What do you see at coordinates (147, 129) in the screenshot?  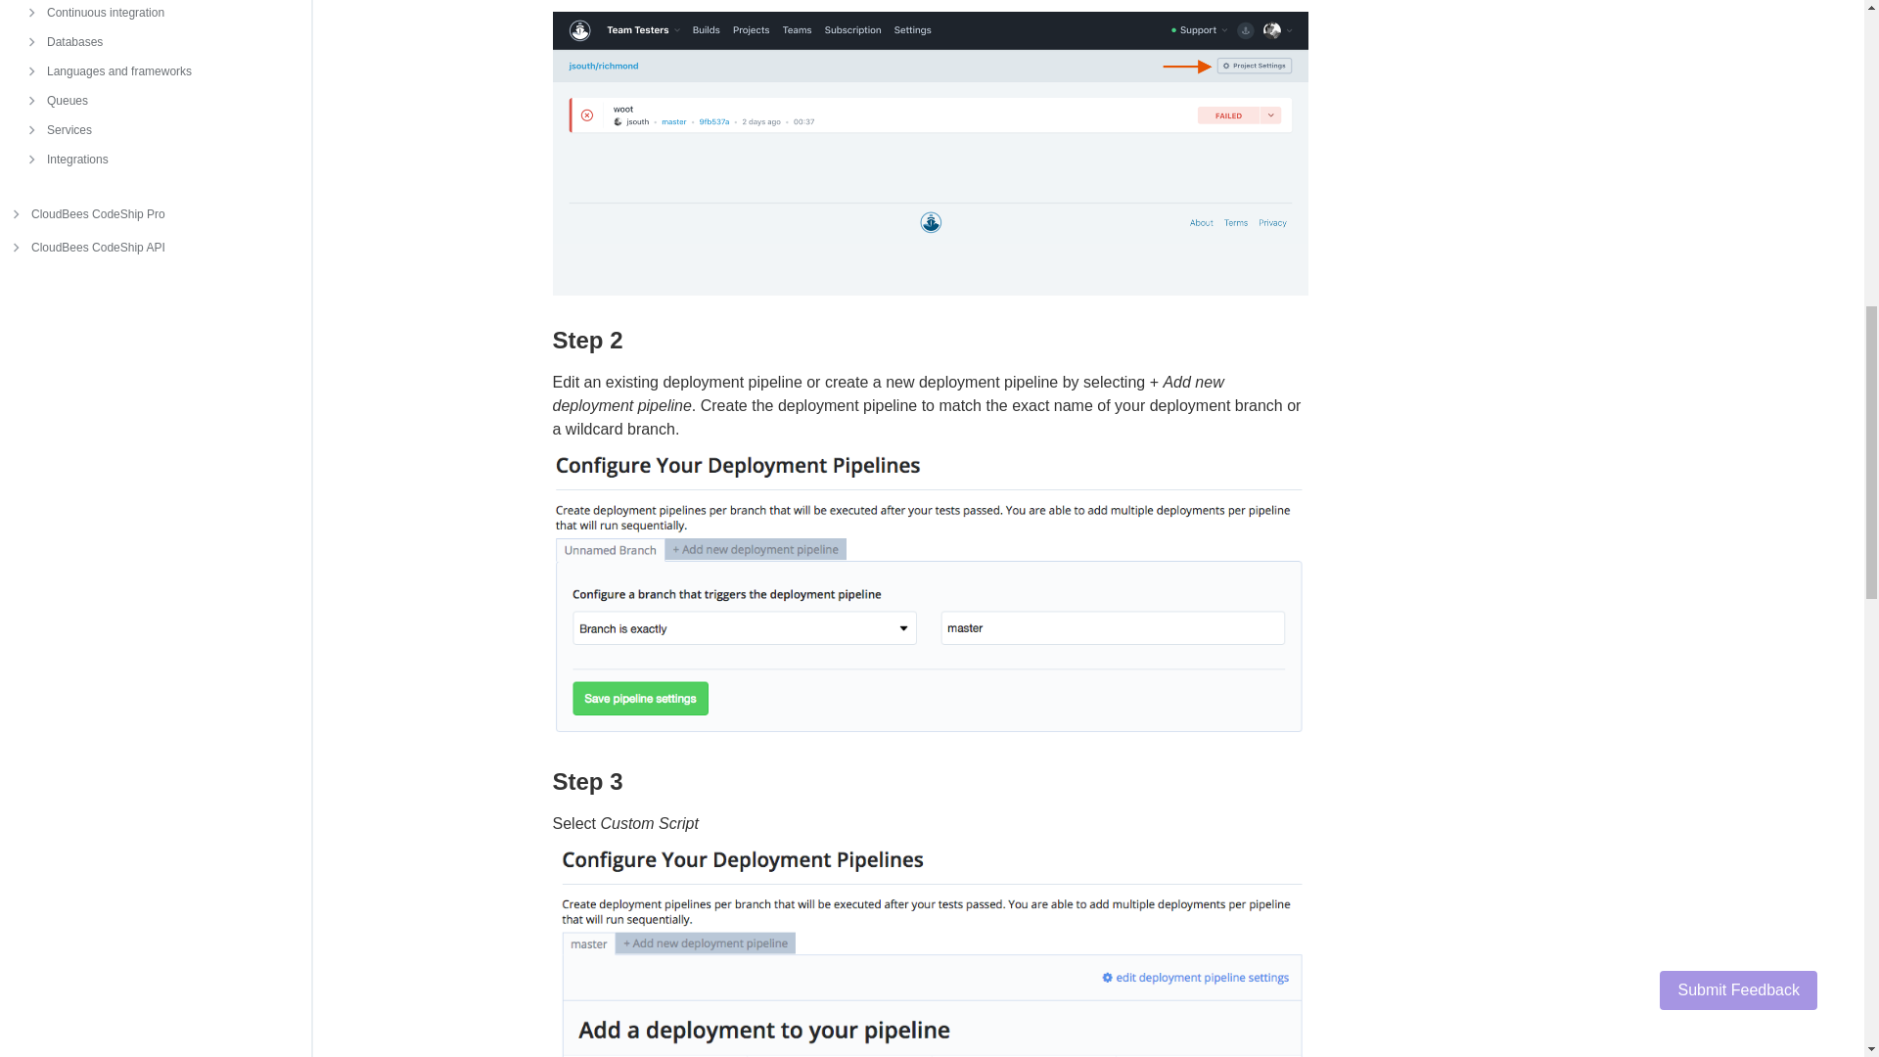 I see `Services` at bounding box center [147, 129].